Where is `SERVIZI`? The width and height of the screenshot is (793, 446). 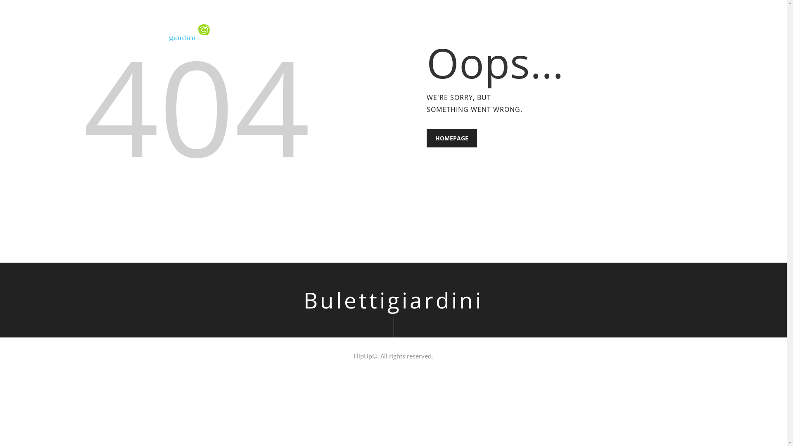 SERVIZI is located at coordinates (563, 33).